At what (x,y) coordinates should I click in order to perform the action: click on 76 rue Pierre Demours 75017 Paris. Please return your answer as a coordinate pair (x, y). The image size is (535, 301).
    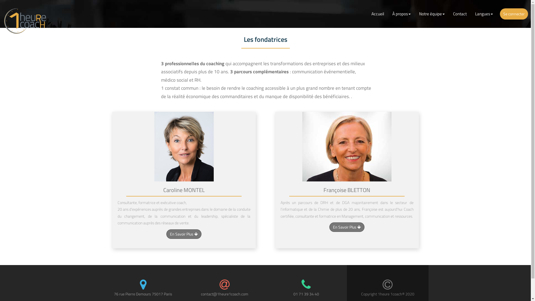
    Looking at the image, I should click on (143, 294).